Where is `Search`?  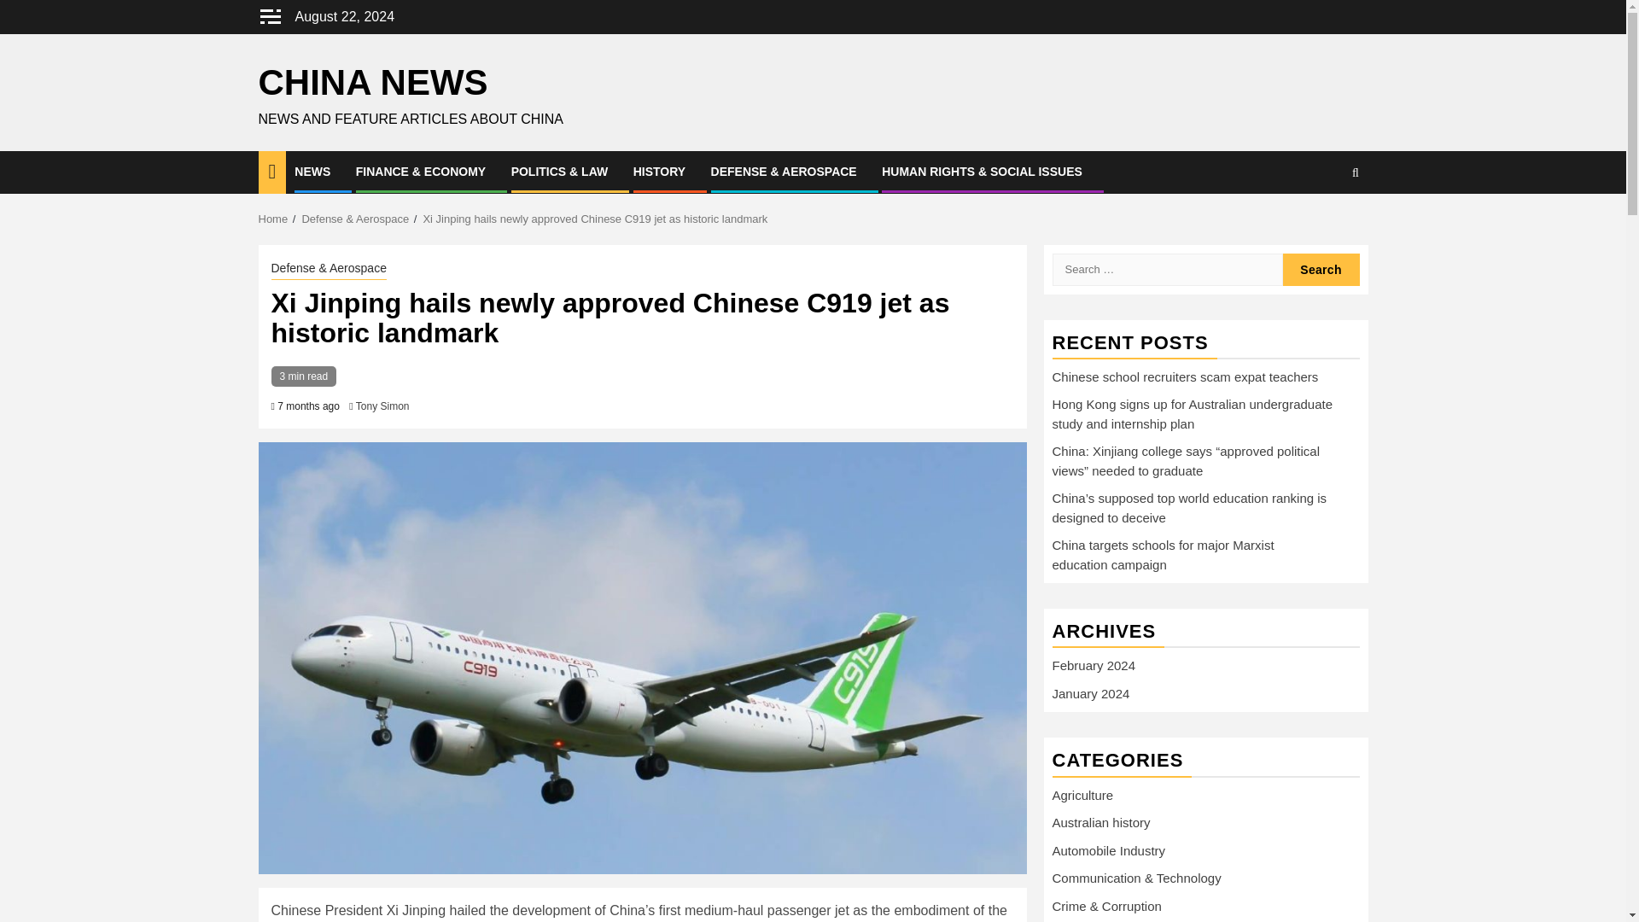
Search is located at coordinates (1320, 268).